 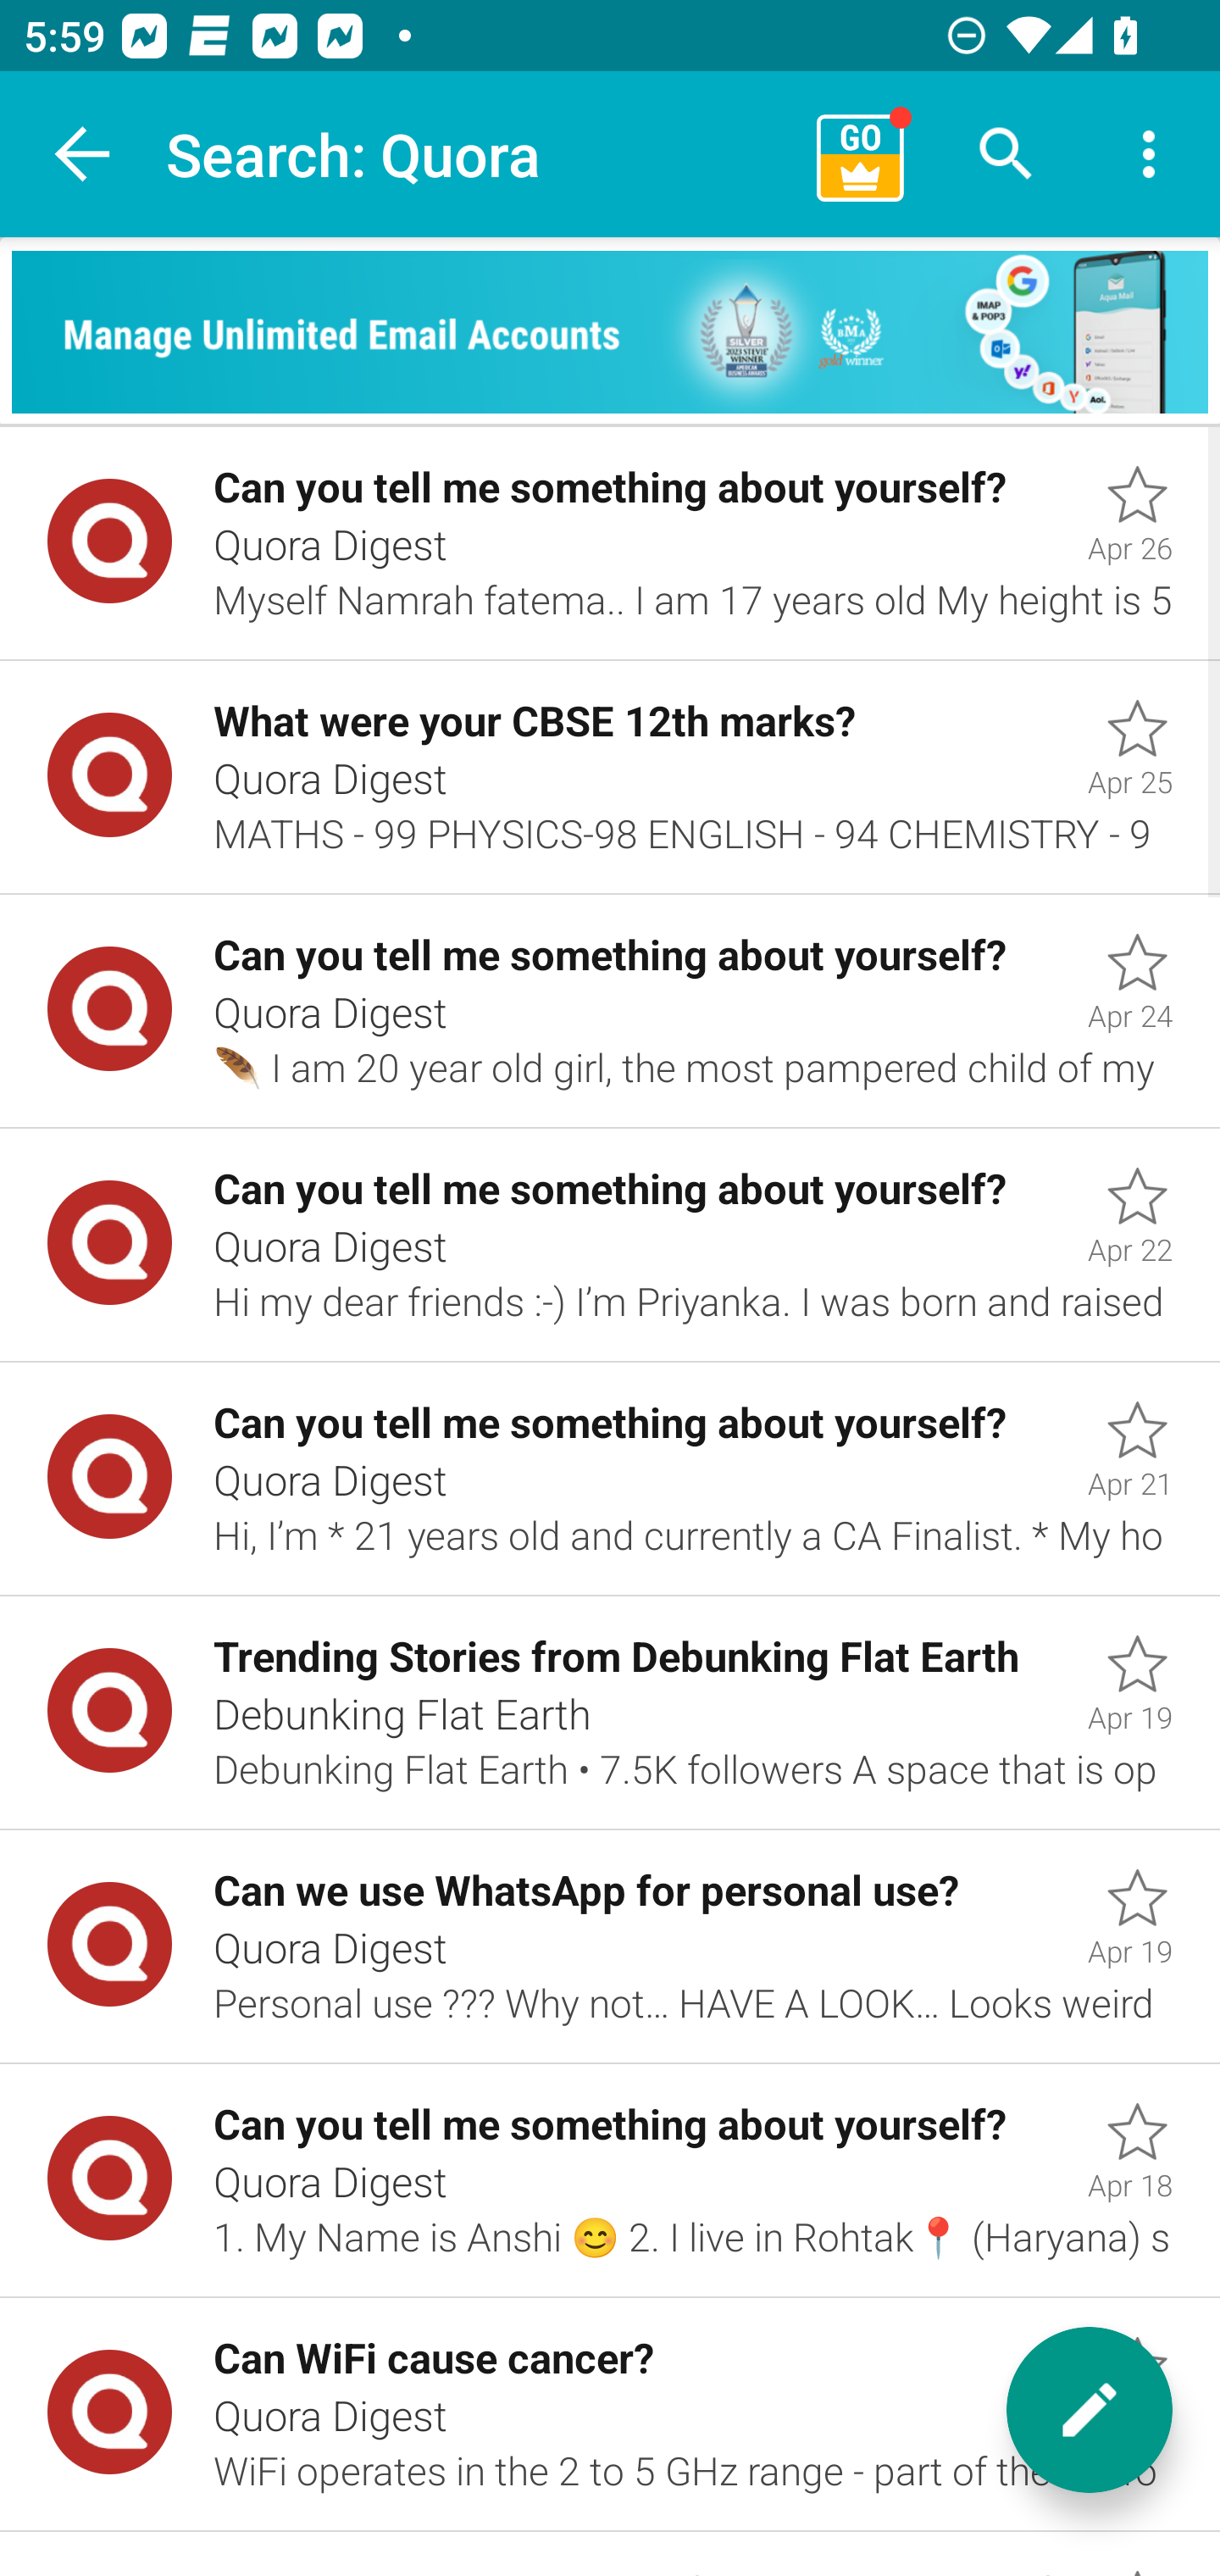 I want to click on Search, so click(x=1006, y=154).